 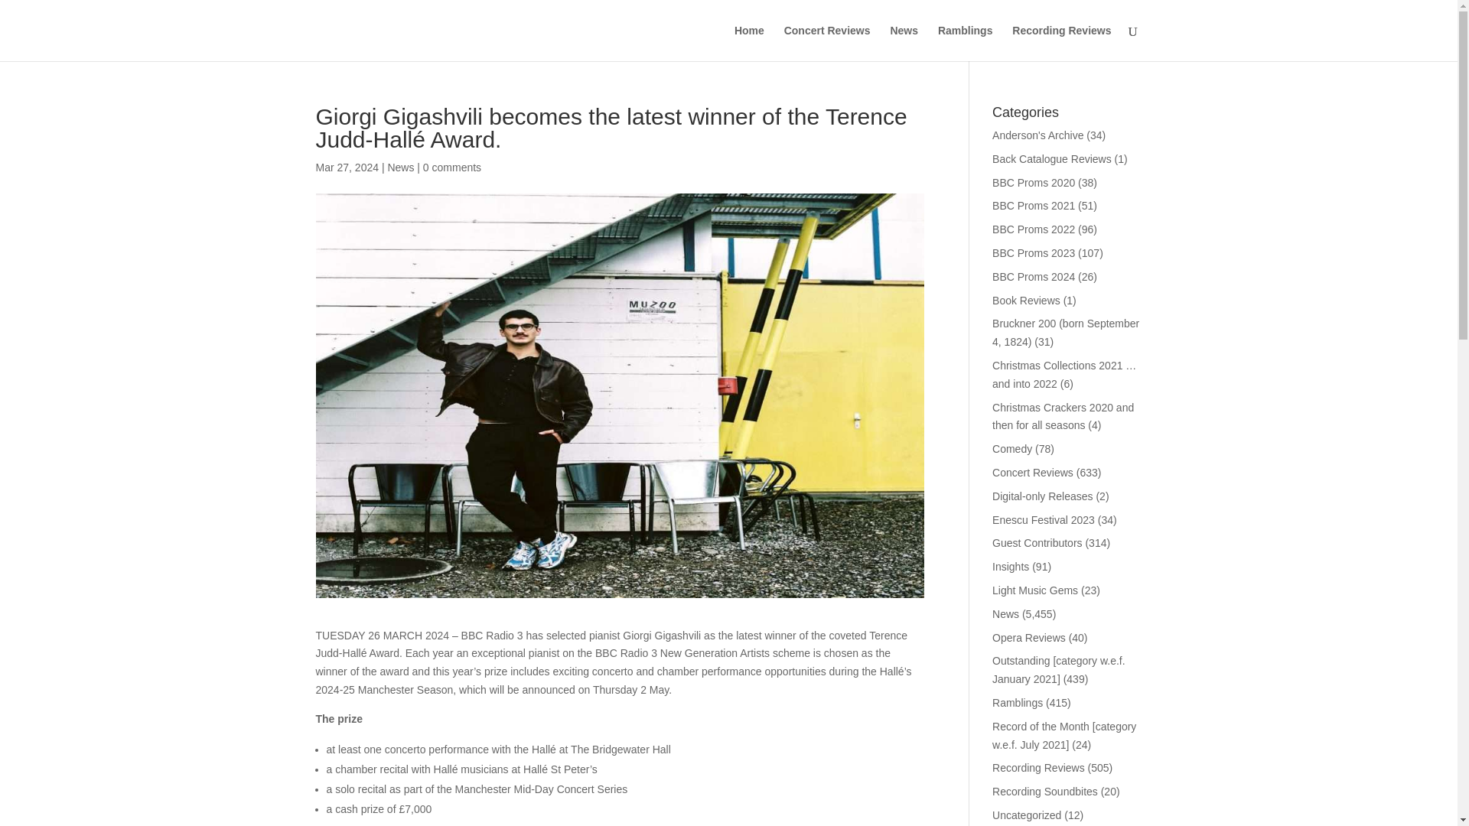 I want to click on News, so click(x=401, y=167).